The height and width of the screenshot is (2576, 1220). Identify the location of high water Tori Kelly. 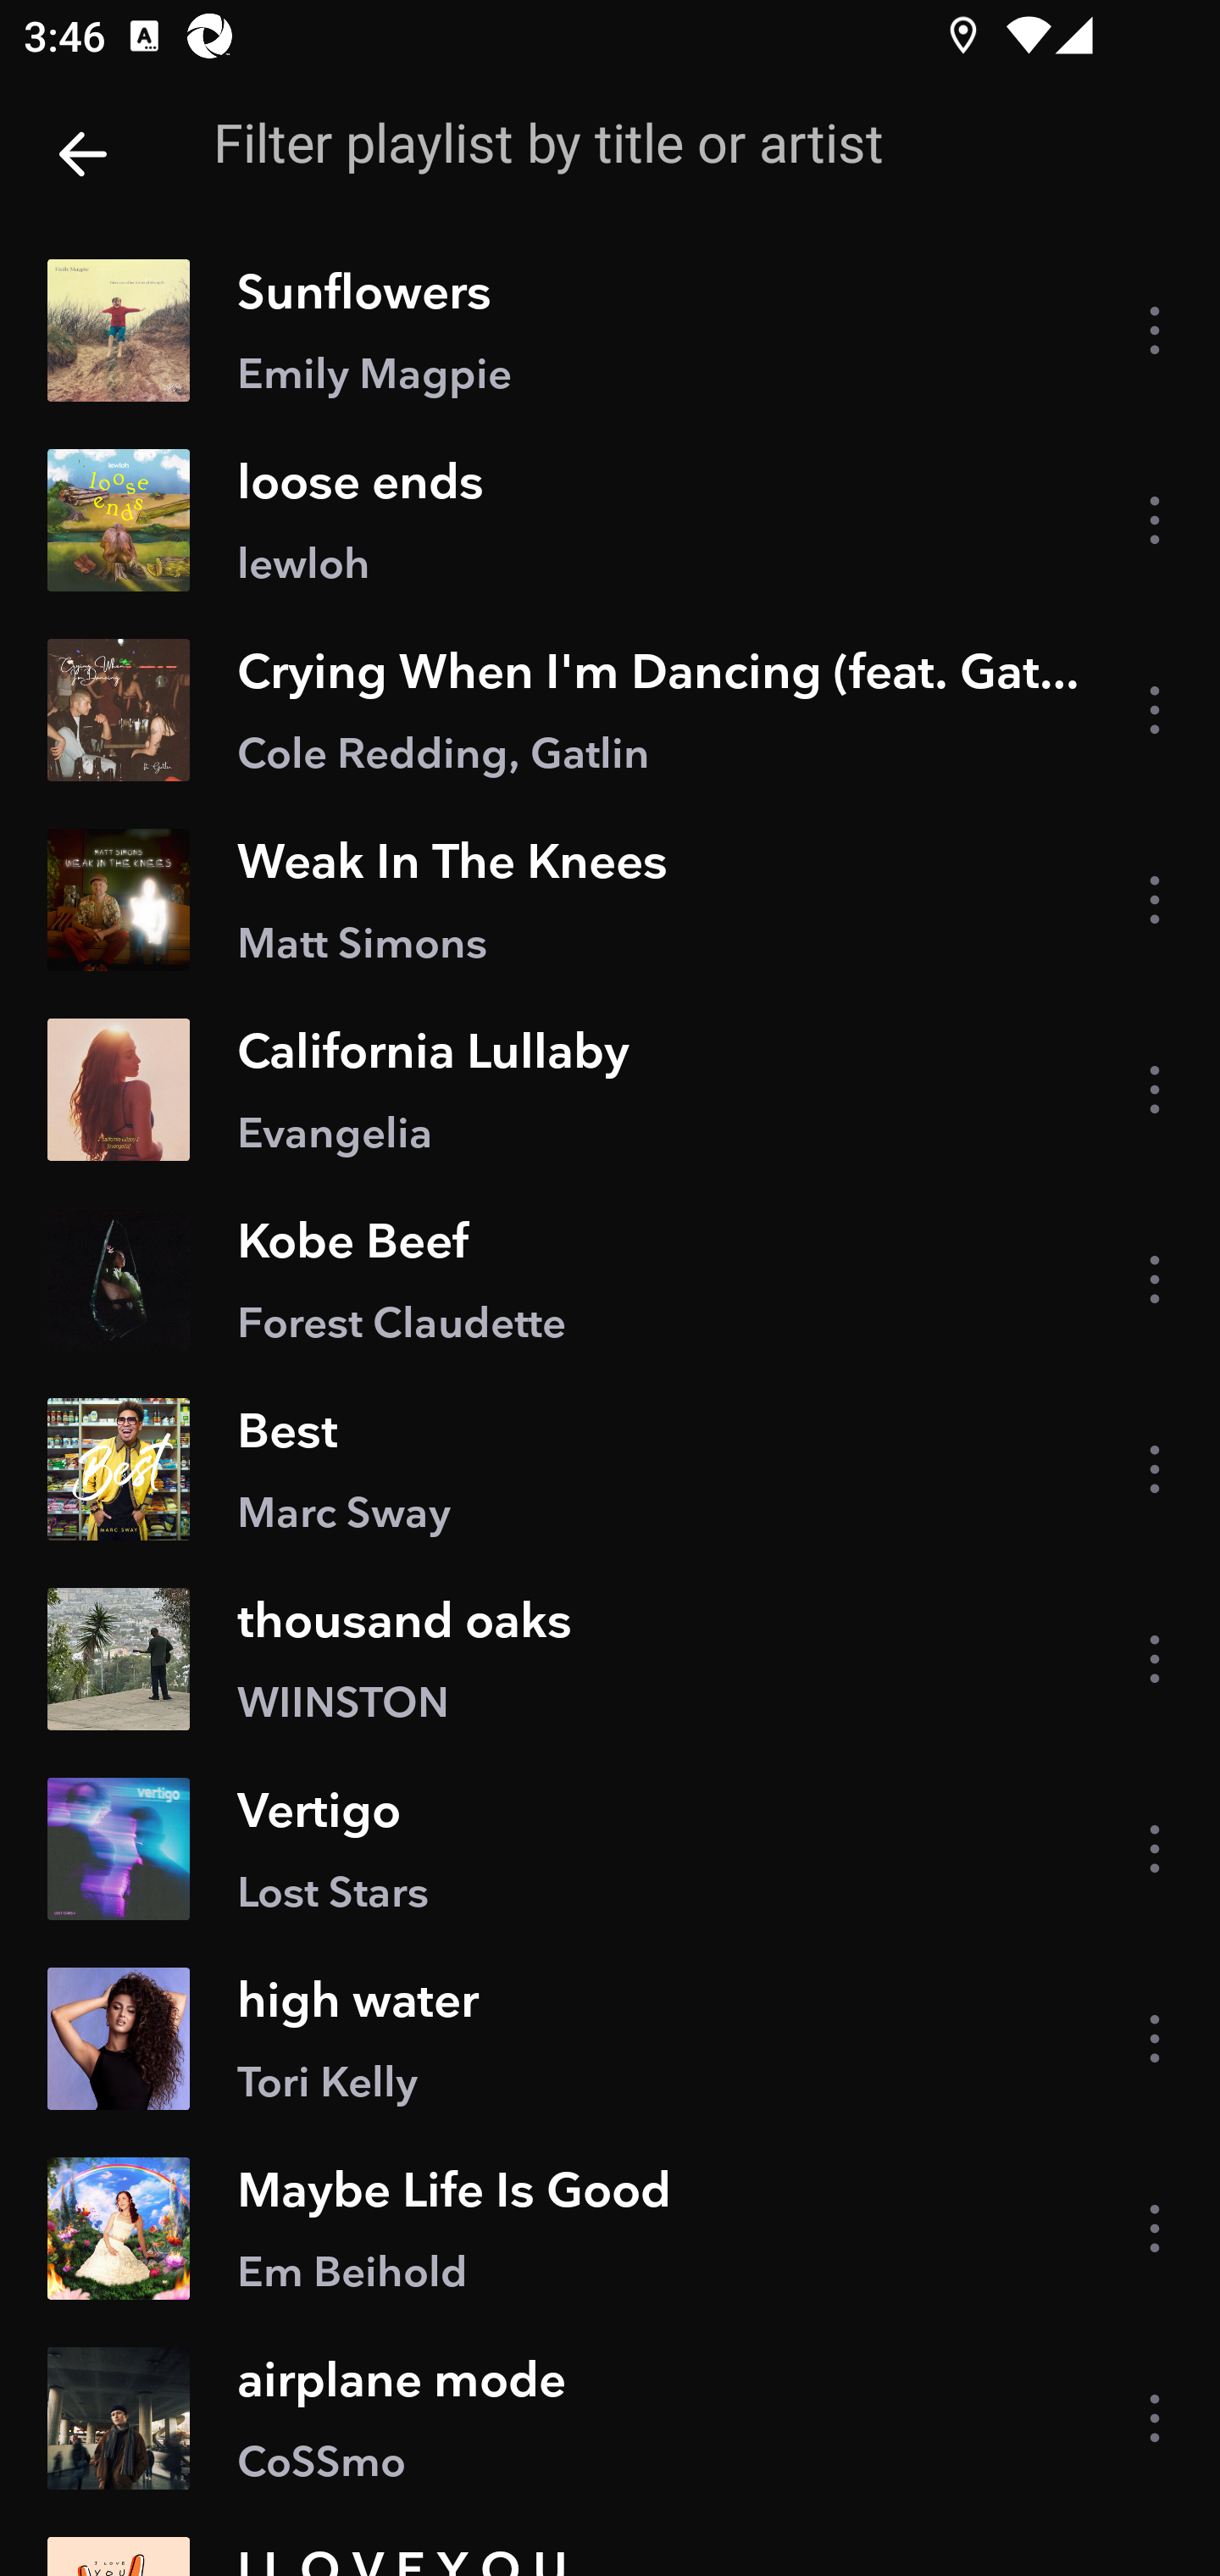
(610, 2039).